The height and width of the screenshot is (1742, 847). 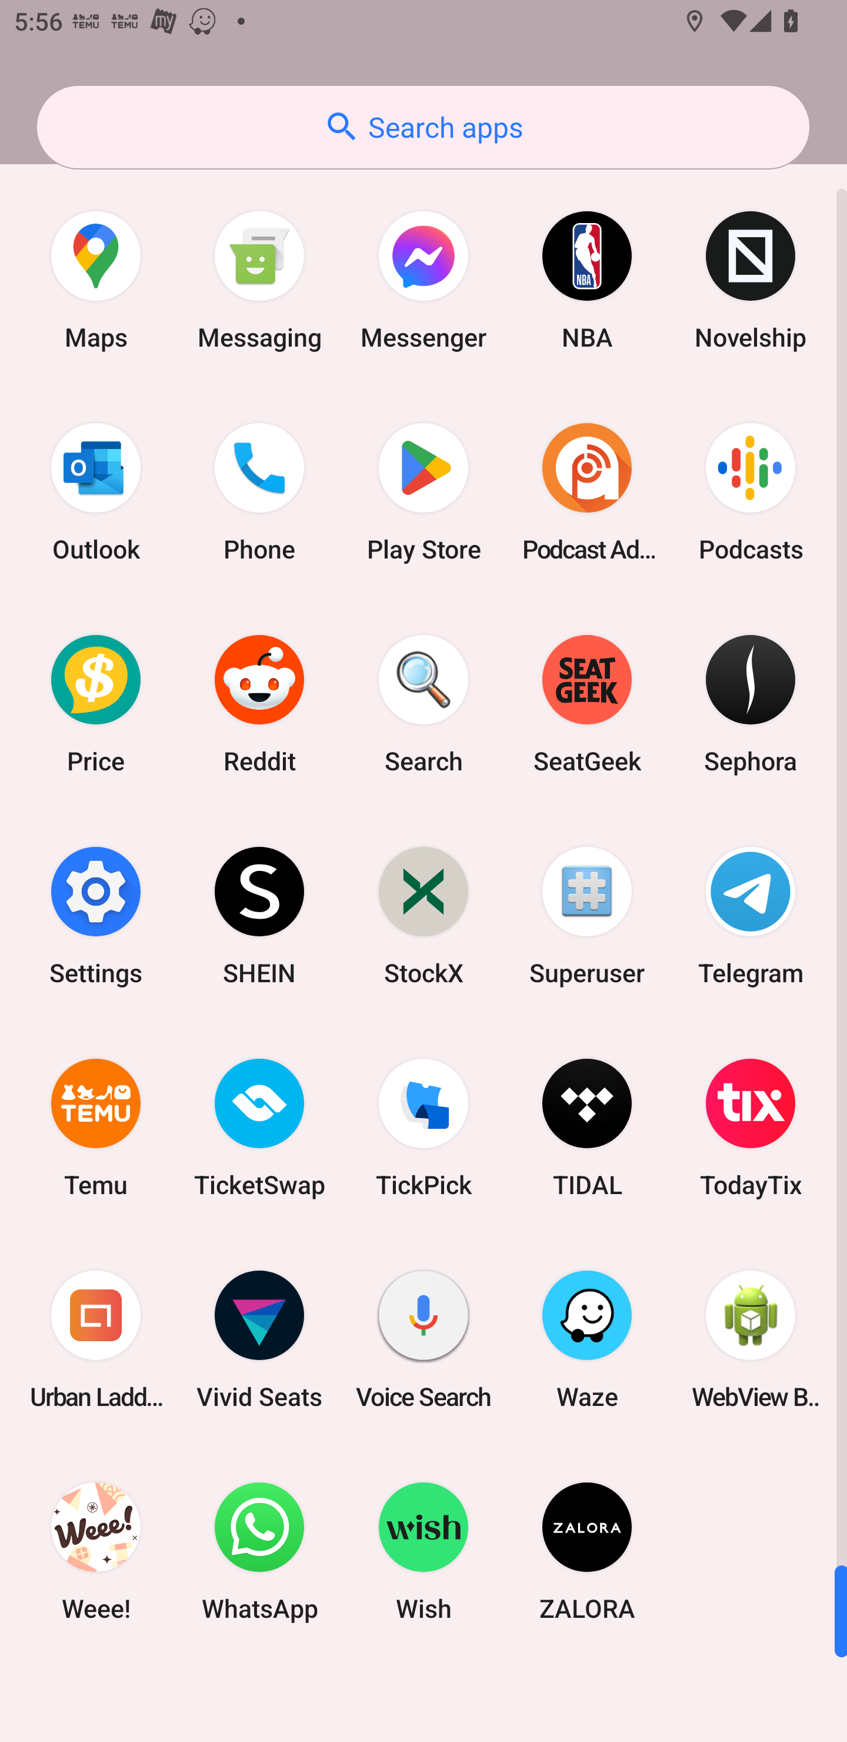 I want to click on Temu, so click(x=96, y=1126).